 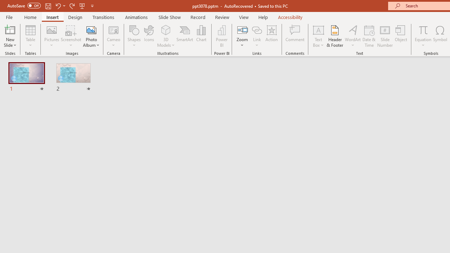 What do you see at coordinates (295, 36) in the screenshot?
I see `Comment` at bounding box center [295, 36].